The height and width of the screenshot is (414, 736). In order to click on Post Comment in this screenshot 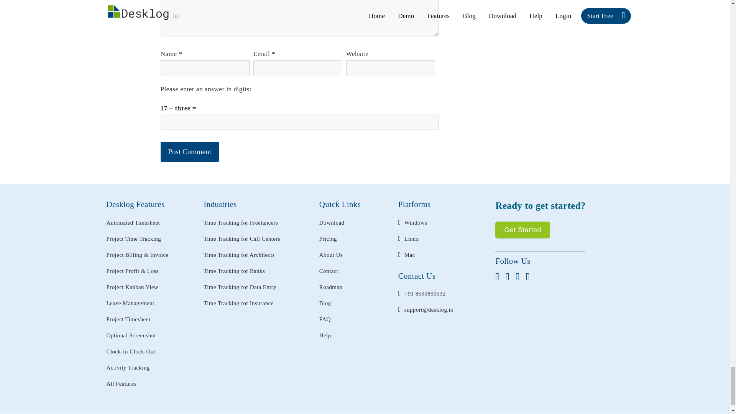, I will do `click(189, 152)`.